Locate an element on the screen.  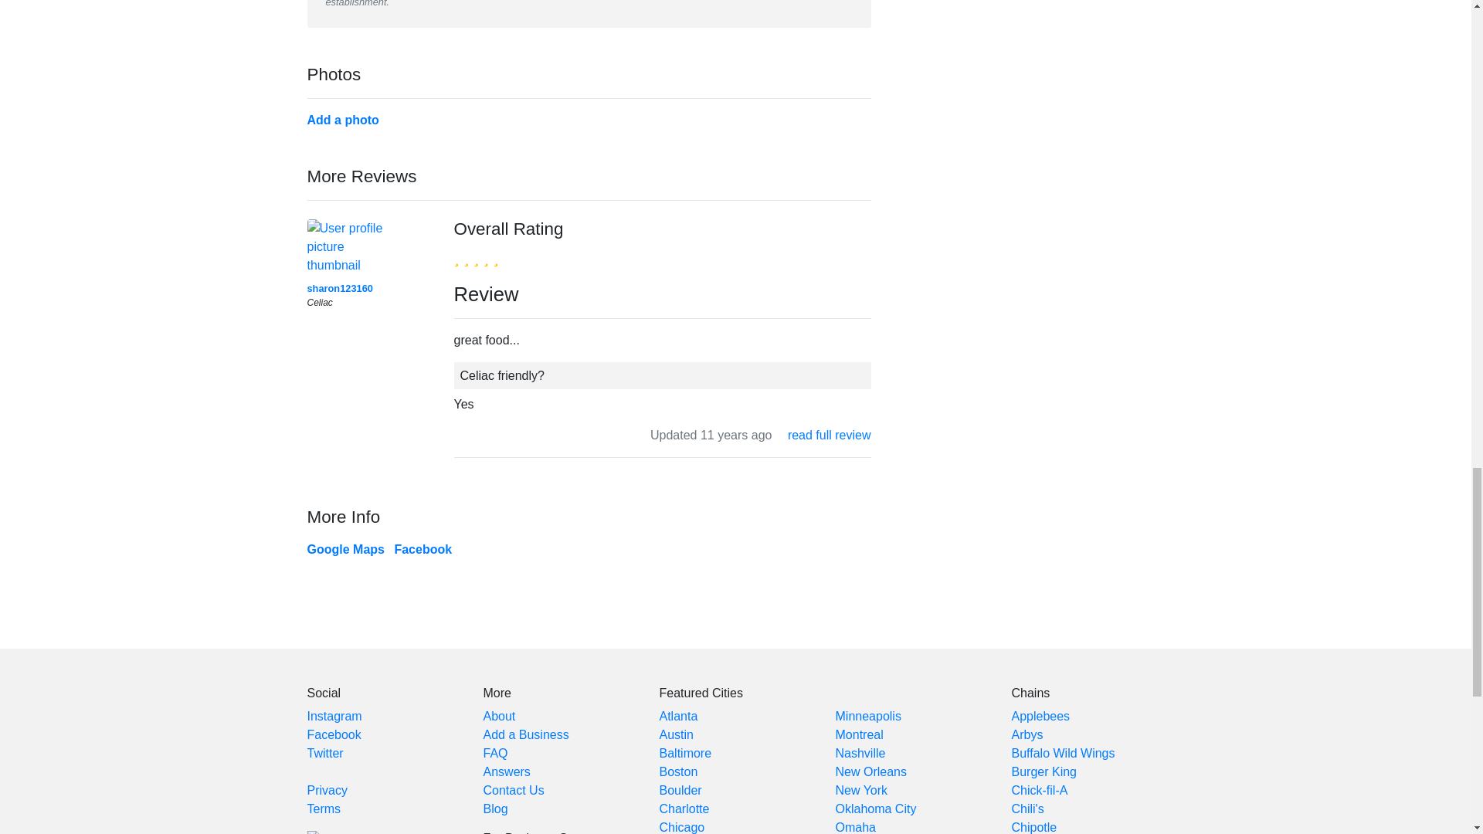
Facebook is located at coordinates (423, 550).